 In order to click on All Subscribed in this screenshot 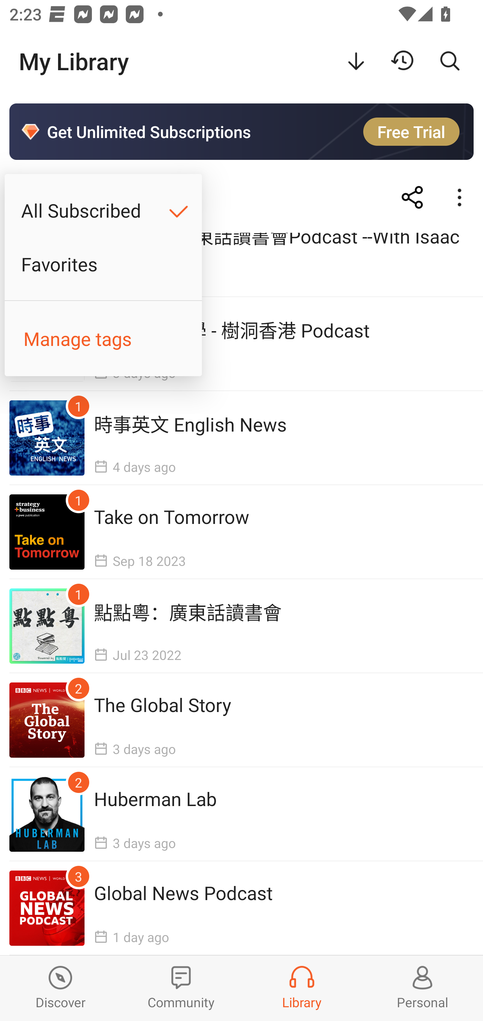, I will do `click(103, 210)`.